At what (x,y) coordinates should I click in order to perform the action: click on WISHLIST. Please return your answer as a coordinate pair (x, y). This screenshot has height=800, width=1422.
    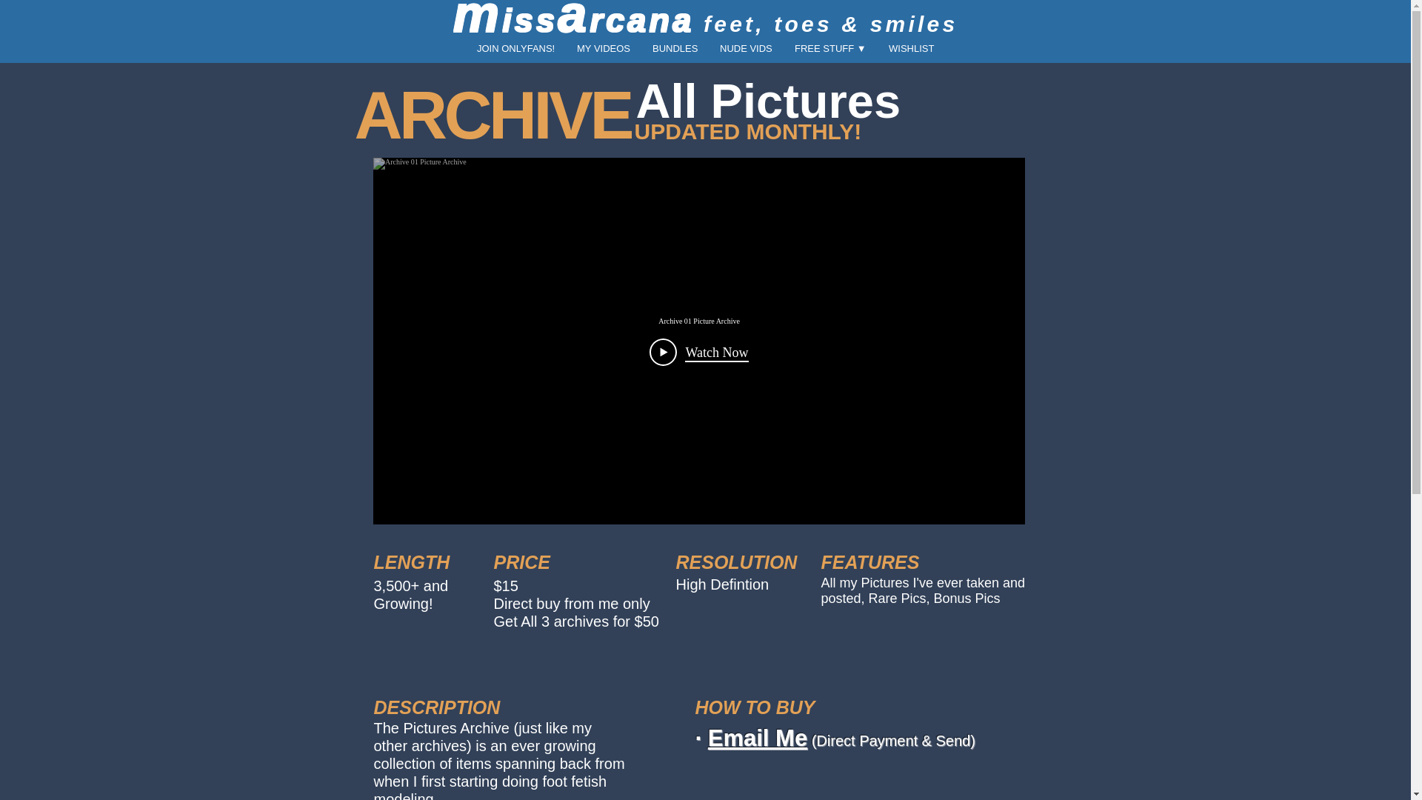
    Looking at the image, I should click on (911, 47).